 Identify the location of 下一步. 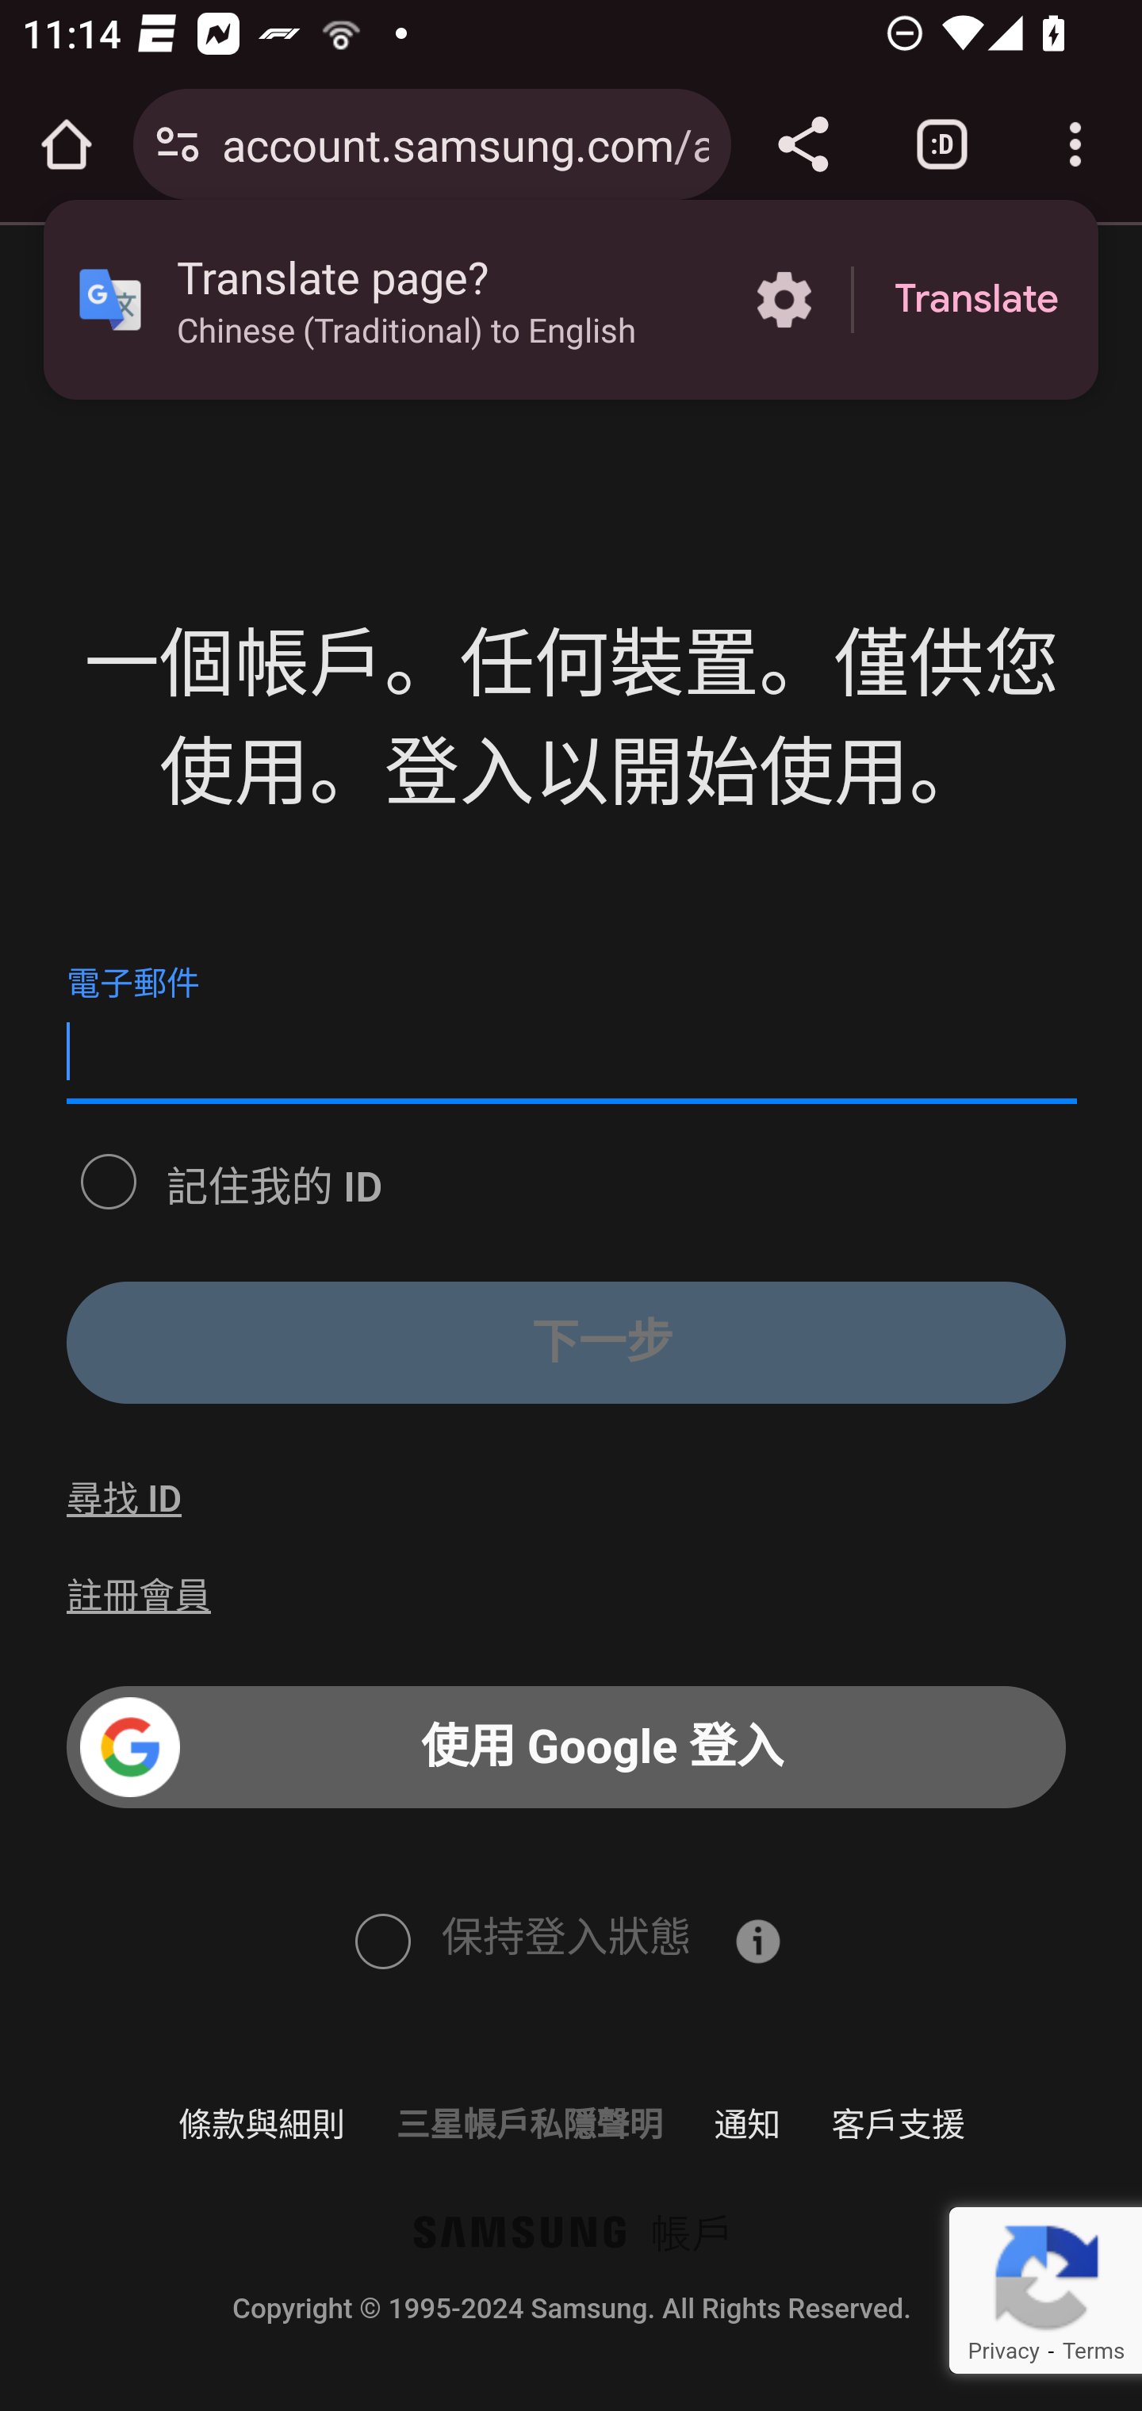
(566, 1343).